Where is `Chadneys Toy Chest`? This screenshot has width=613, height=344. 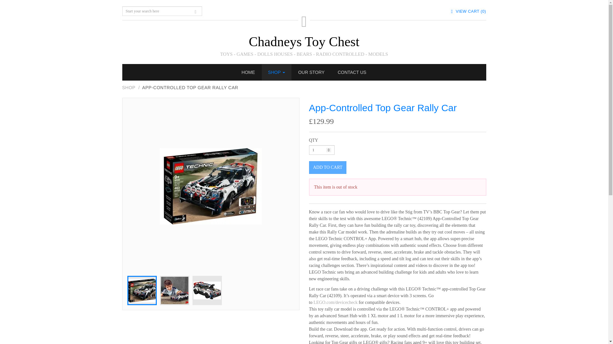 Chadneys Toy Chest is located at coordinates (304, 41).